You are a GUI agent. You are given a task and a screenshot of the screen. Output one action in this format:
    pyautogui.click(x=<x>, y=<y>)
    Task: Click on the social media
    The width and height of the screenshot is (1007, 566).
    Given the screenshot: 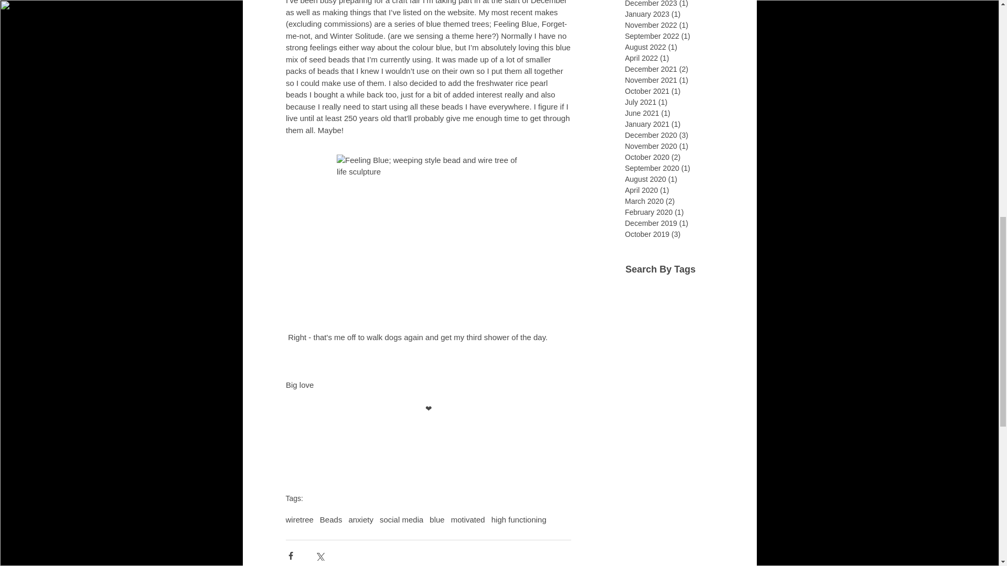 What is the action you would take?
    pyautogui.click(x=401, y=519)
    